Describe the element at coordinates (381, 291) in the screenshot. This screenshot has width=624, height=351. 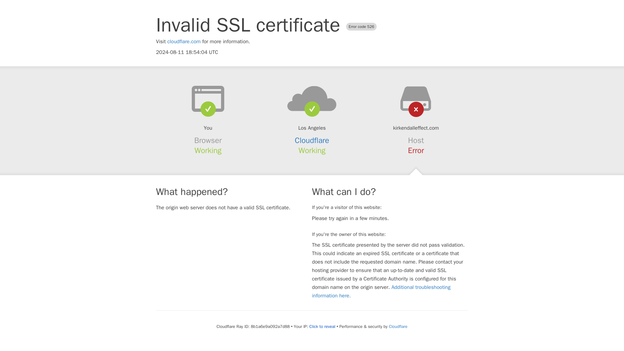
I see `Additional troubleshooting information here.` at that location.